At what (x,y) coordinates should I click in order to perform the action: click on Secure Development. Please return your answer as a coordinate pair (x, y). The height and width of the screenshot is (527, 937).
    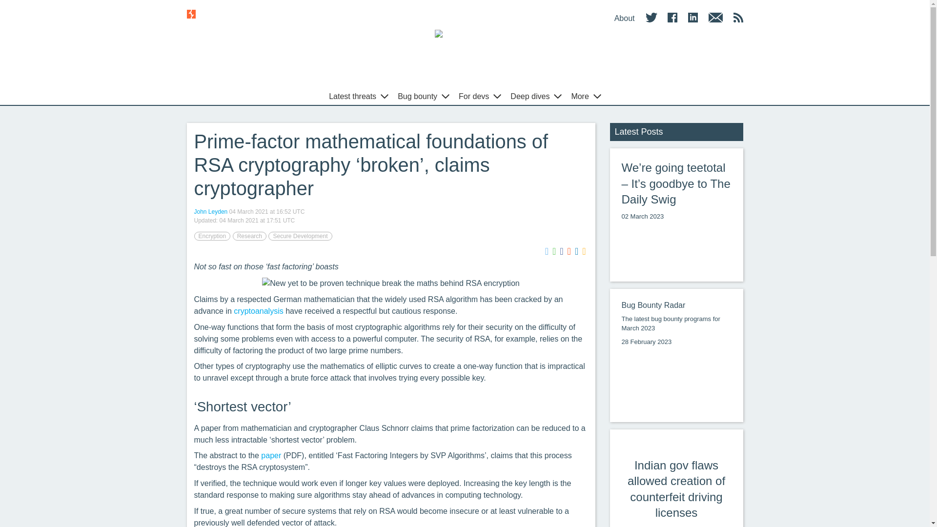
    Looking at the image, I should click on (300, 236).